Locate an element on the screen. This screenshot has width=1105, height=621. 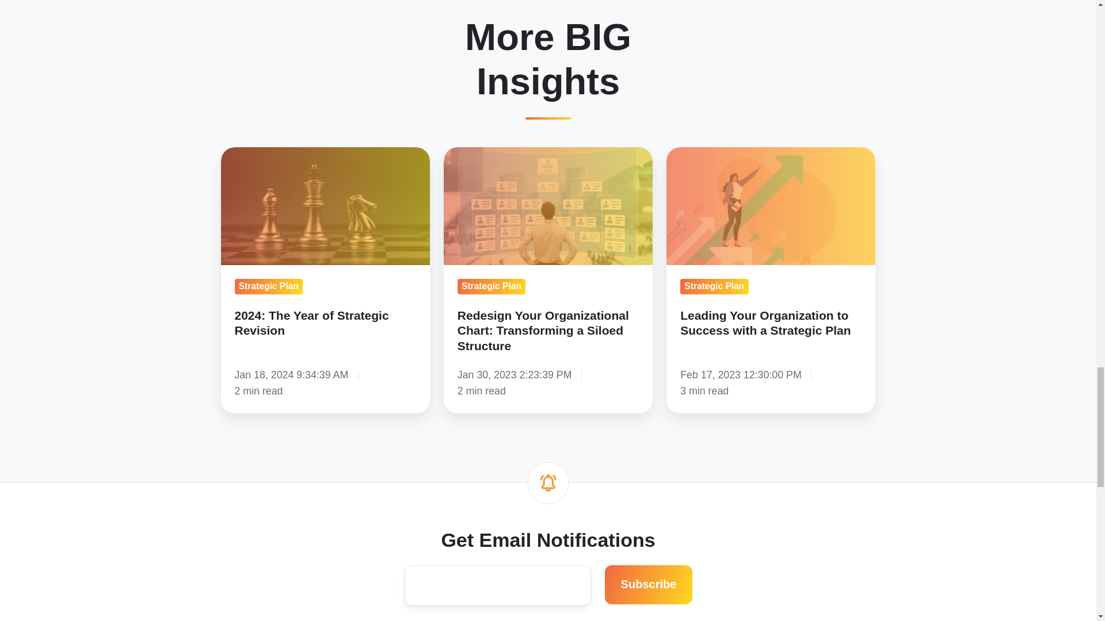
Strategic Plan is located at coordinates (714, 286).